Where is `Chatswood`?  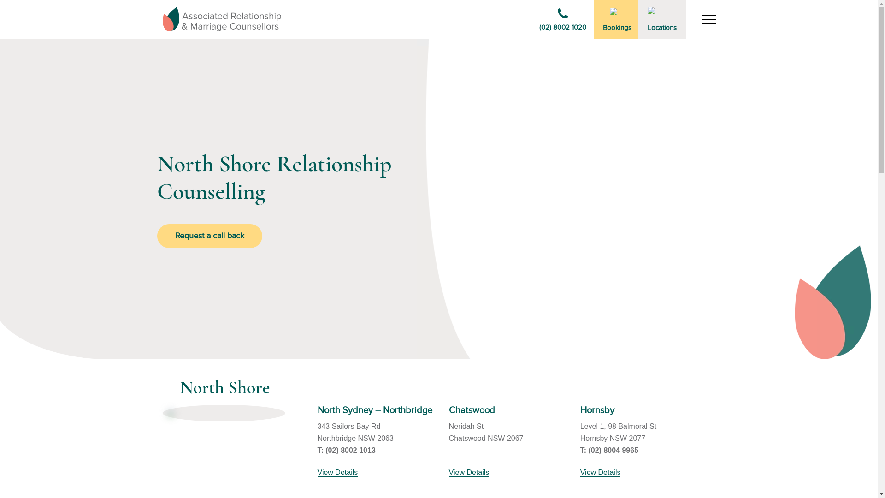
Chatswood is located at coordinates (472, 410).